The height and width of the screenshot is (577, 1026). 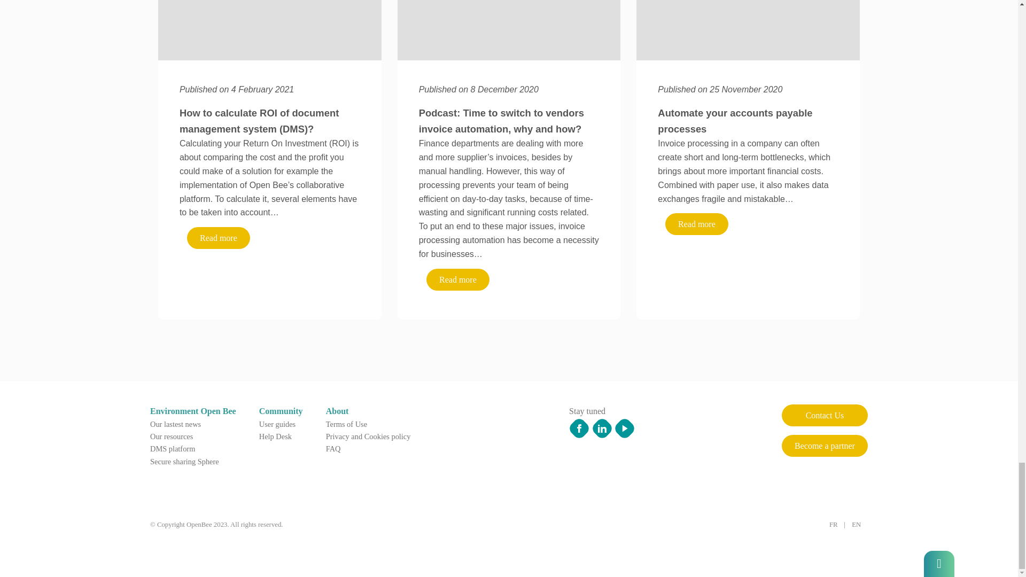 I want to click on Read more, so click(x=457, y=280).